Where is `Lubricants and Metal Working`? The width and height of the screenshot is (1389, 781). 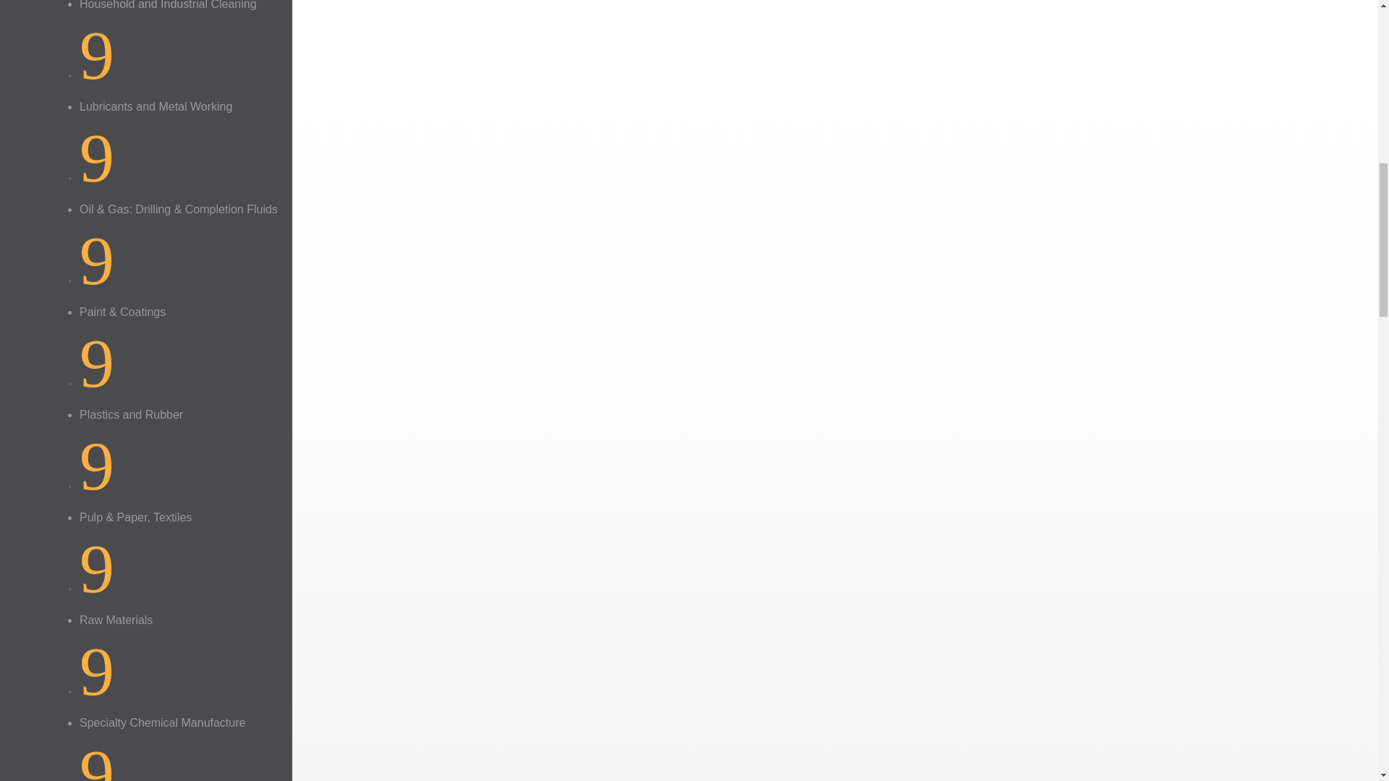
Lubricants and Metal Working is located at coordinates (155, 106).